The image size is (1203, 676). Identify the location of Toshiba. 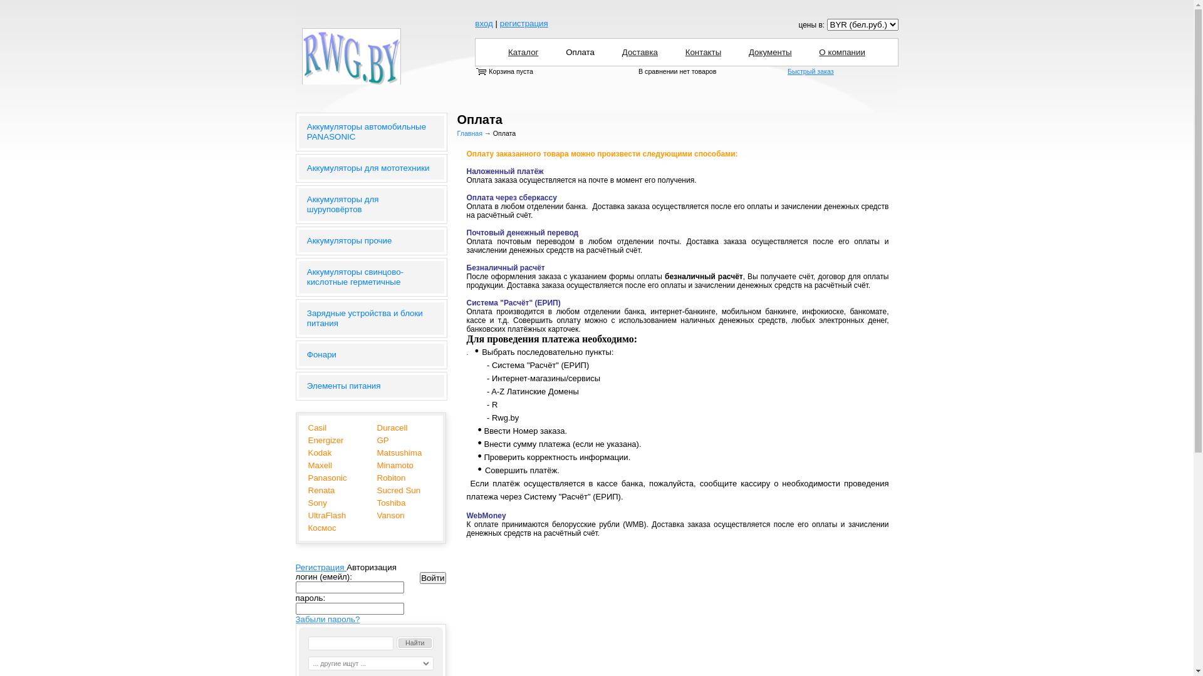
(405, 503).